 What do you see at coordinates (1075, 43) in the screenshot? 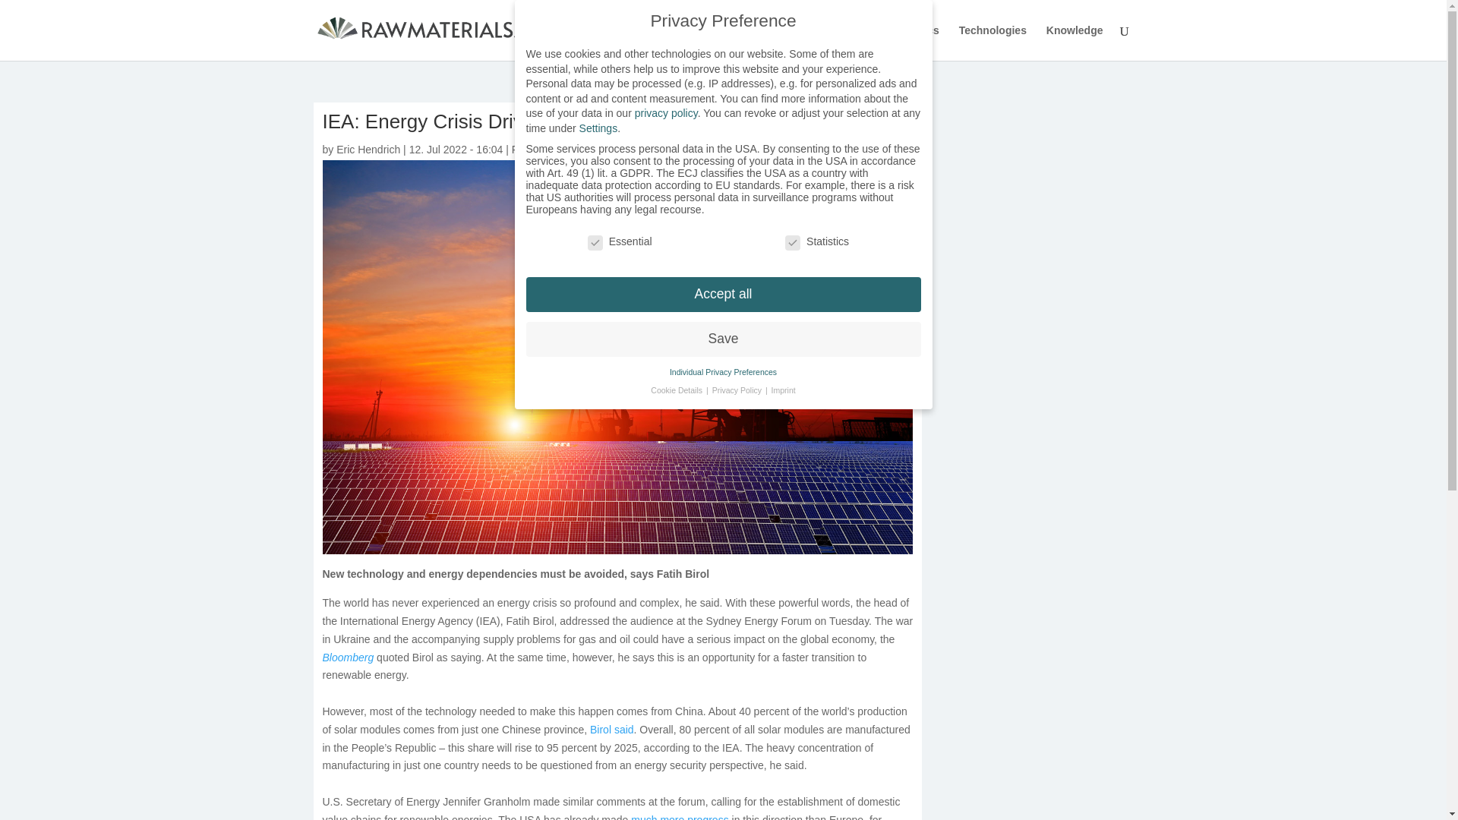
I see `Knowledge` at bounding box center [1075, 43].